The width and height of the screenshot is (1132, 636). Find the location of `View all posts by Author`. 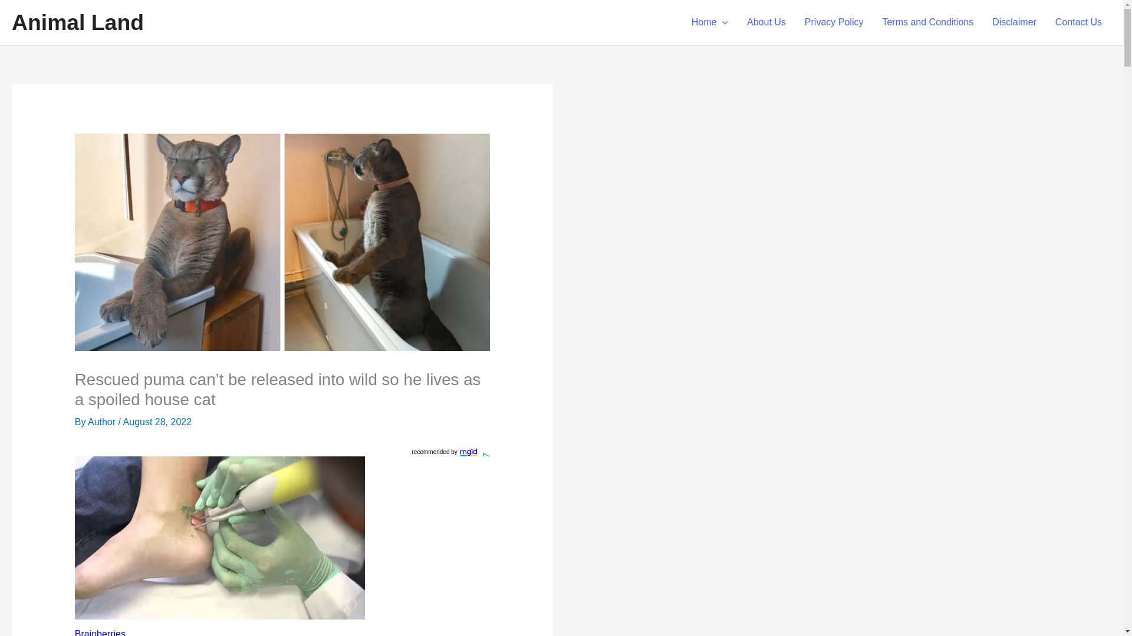

View all posts by Author is located at coordinates (103, 422).